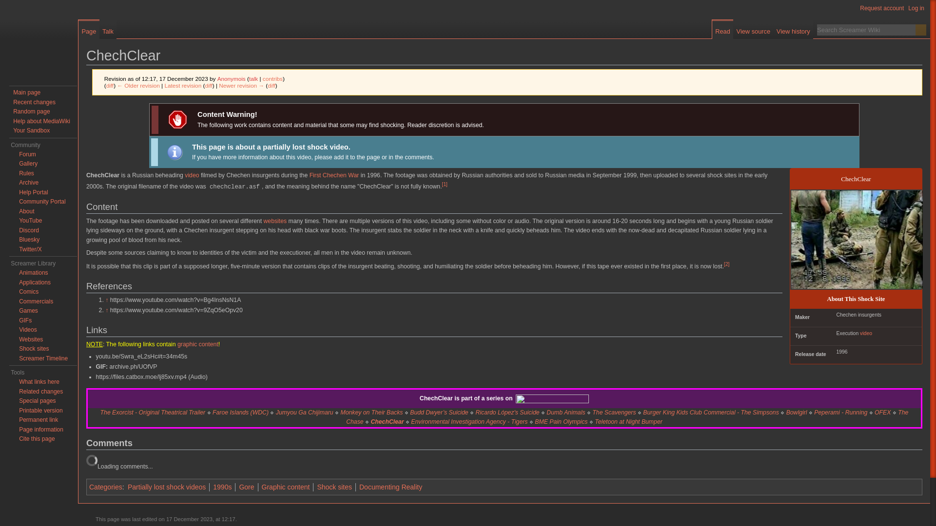 The image size is (936, 526). I want to click on Category:Stubs, so click(175, 151).